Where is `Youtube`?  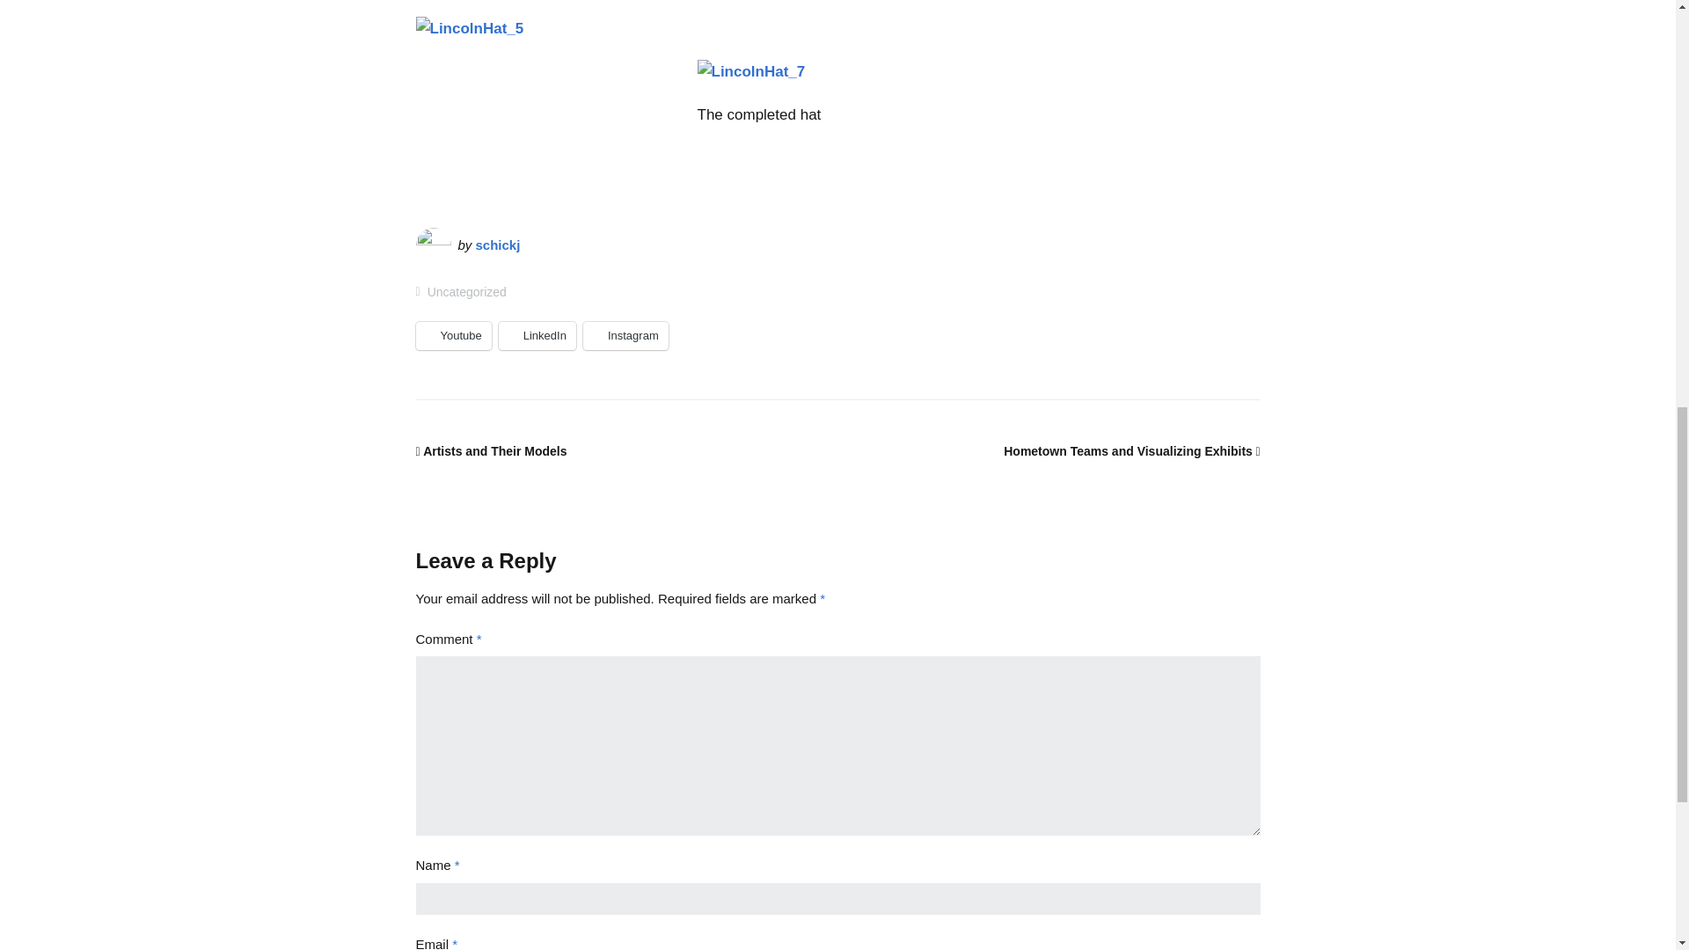
Youtube is located at coordinates (453, 336).